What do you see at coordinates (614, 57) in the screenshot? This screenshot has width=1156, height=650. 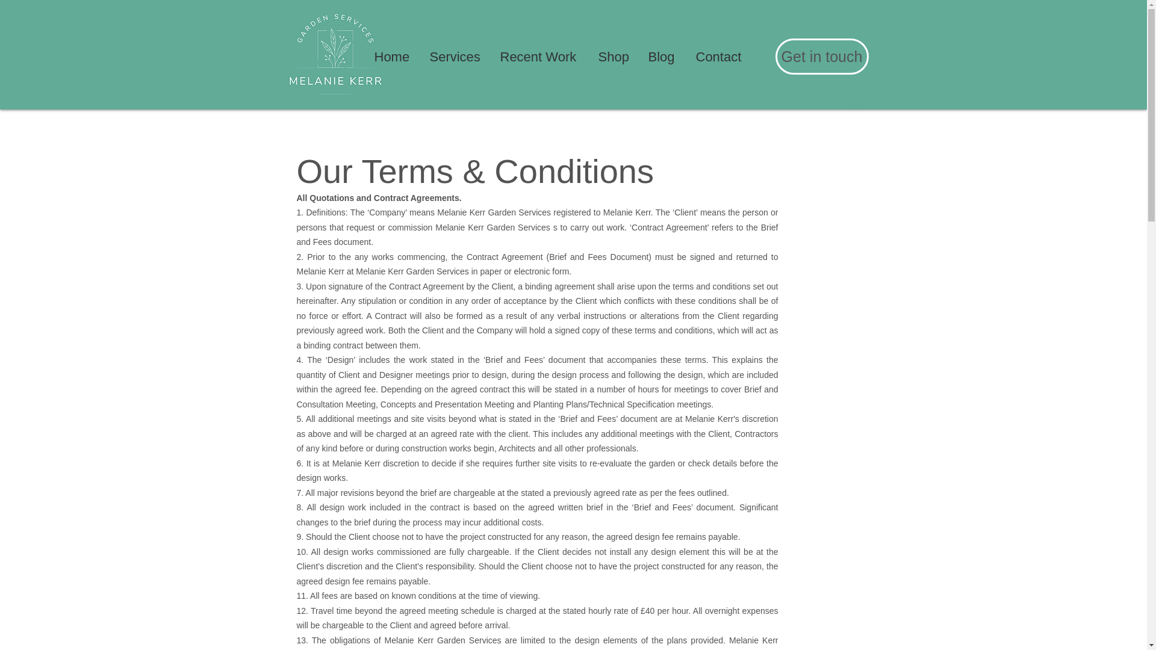 I see `Shop` at bounding box center [614, 57].